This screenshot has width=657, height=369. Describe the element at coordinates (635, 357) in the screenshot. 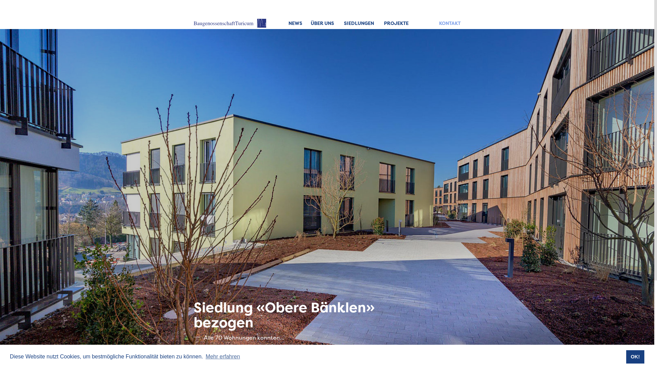

I see `OK!` at that location.